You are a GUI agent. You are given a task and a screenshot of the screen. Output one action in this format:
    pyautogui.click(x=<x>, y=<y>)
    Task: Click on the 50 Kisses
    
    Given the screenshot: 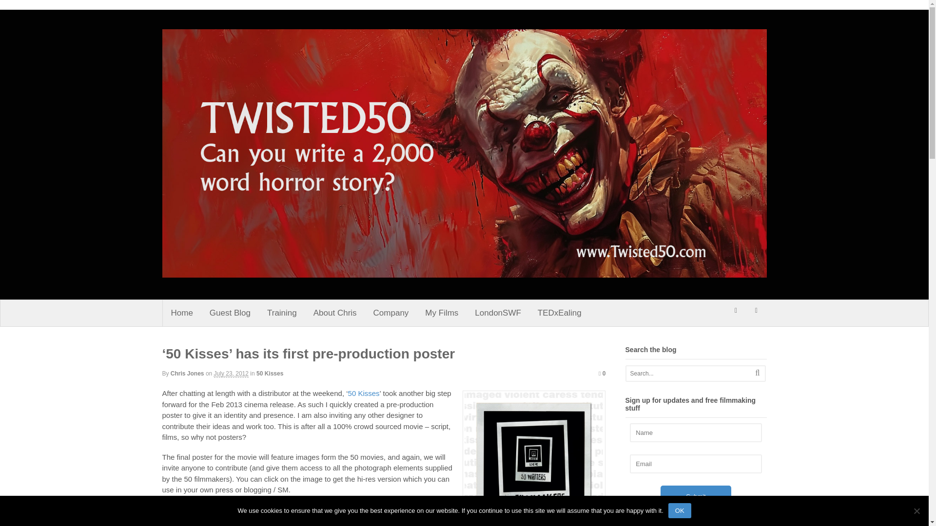 What is the action you would take?
    pyautogui.click(x=270, y=374)
    